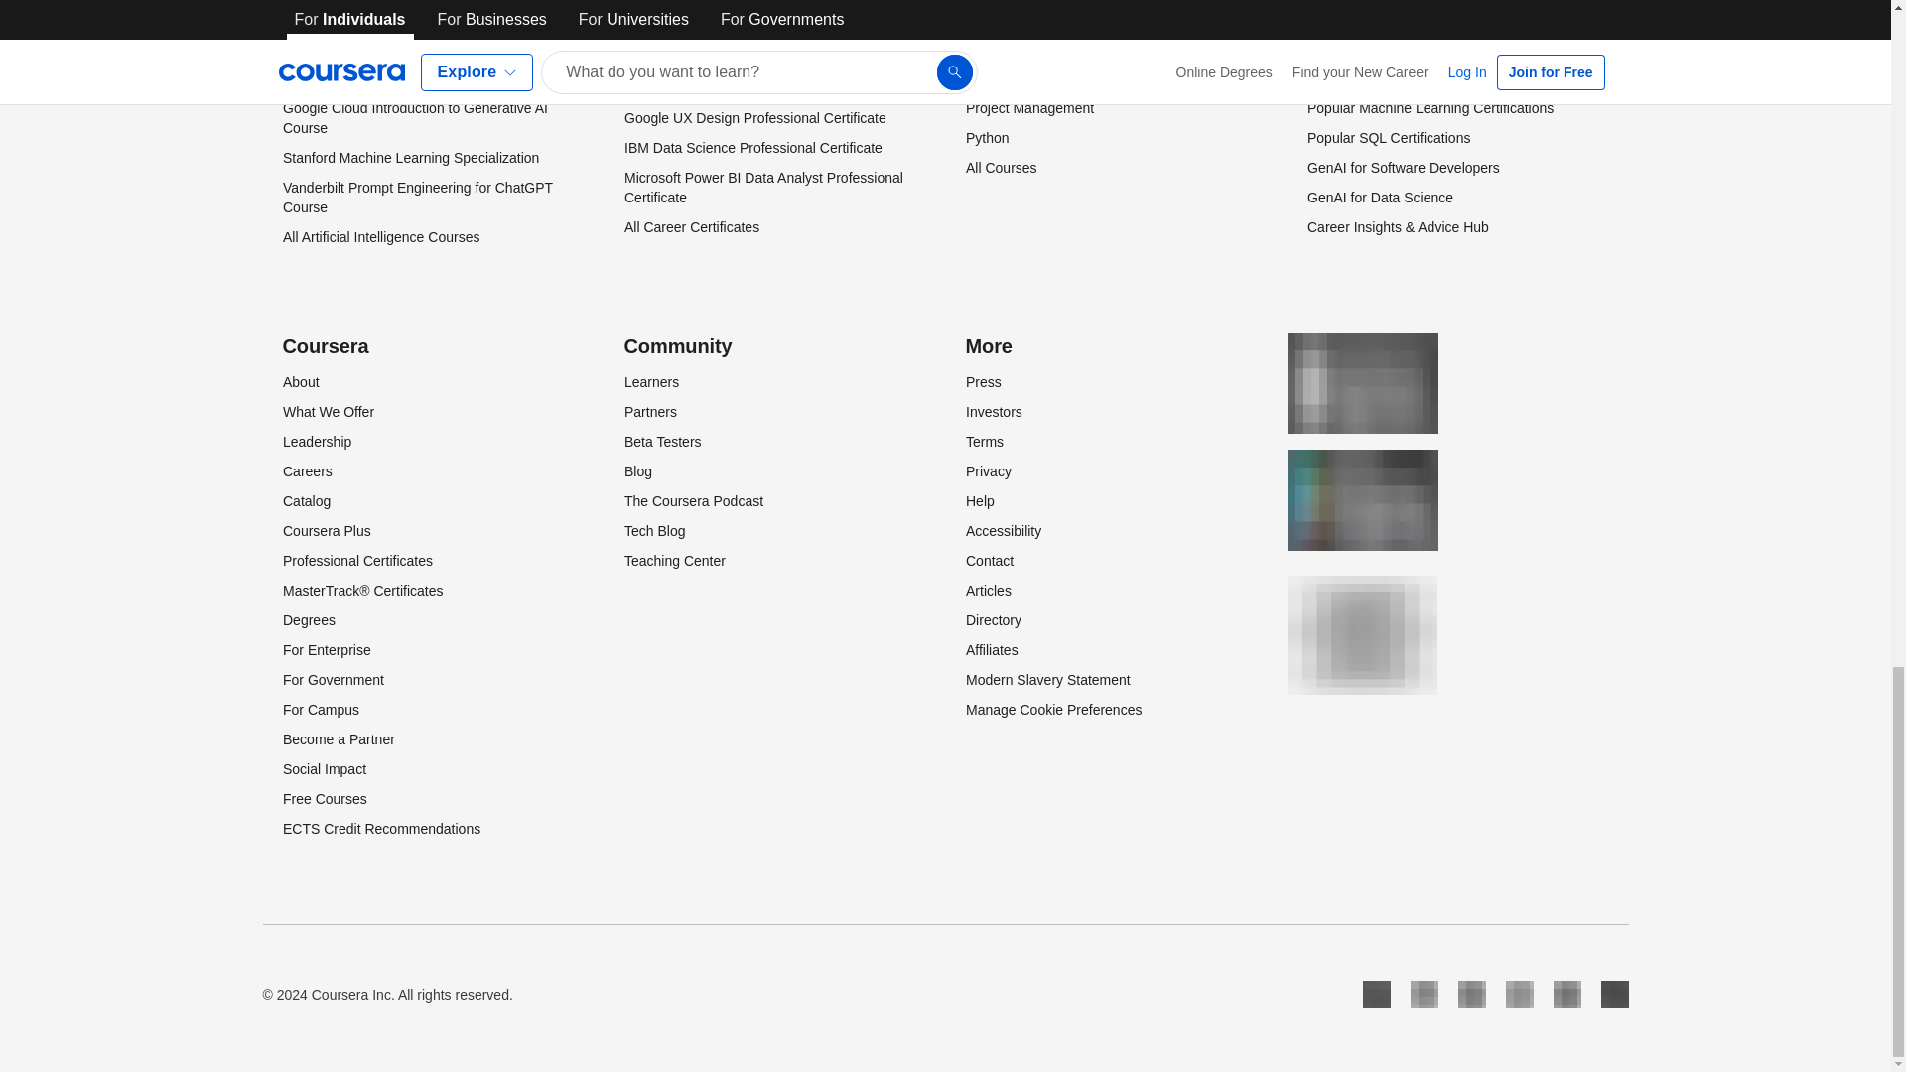 Image resolution: width=1906 pixels, height=1072 pixels. I want to click on DLAI GenAI For Everyone Course, so click(387, 18).